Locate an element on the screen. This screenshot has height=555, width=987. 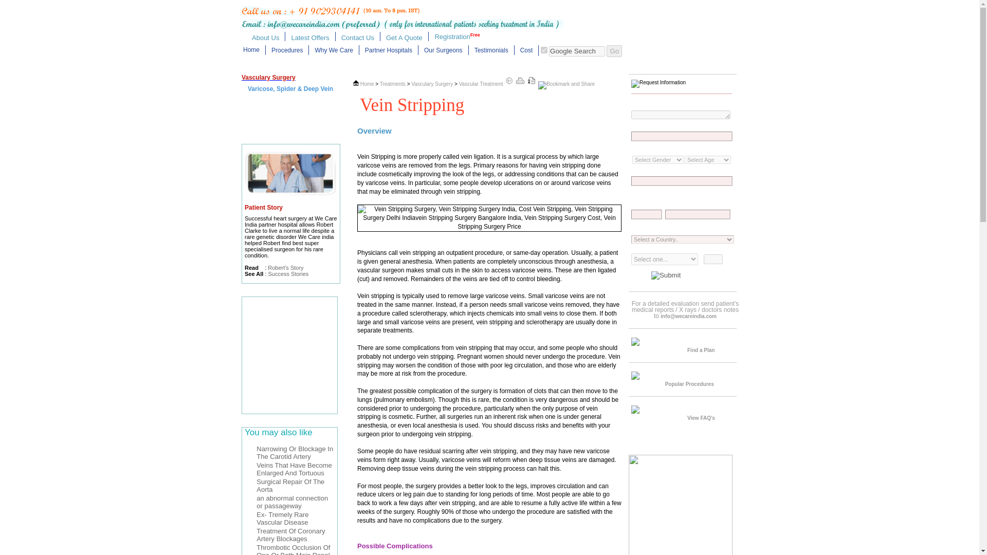
indiahealthtour.com is located at coordinates (544, 49).